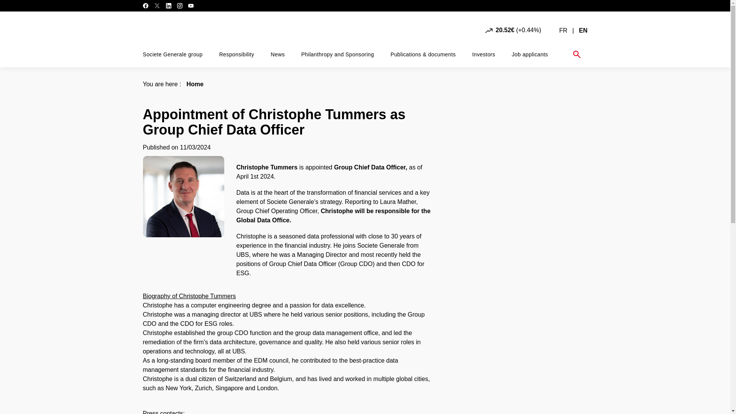 Image resolution: width=736 pixels, height=414 pixels. What do you see at coordinates (172, 54) in the screenshot?
I see `Societe Generale group` at bounding box center [172, 54].